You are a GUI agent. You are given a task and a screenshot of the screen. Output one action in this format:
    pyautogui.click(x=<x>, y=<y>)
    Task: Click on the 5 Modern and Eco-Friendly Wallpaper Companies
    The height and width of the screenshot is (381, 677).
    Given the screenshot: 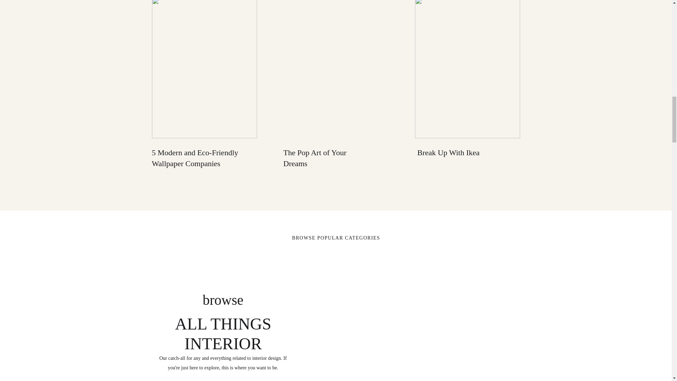 What is the action you would take?
    pyautogui.click(x=195, y=158)
    